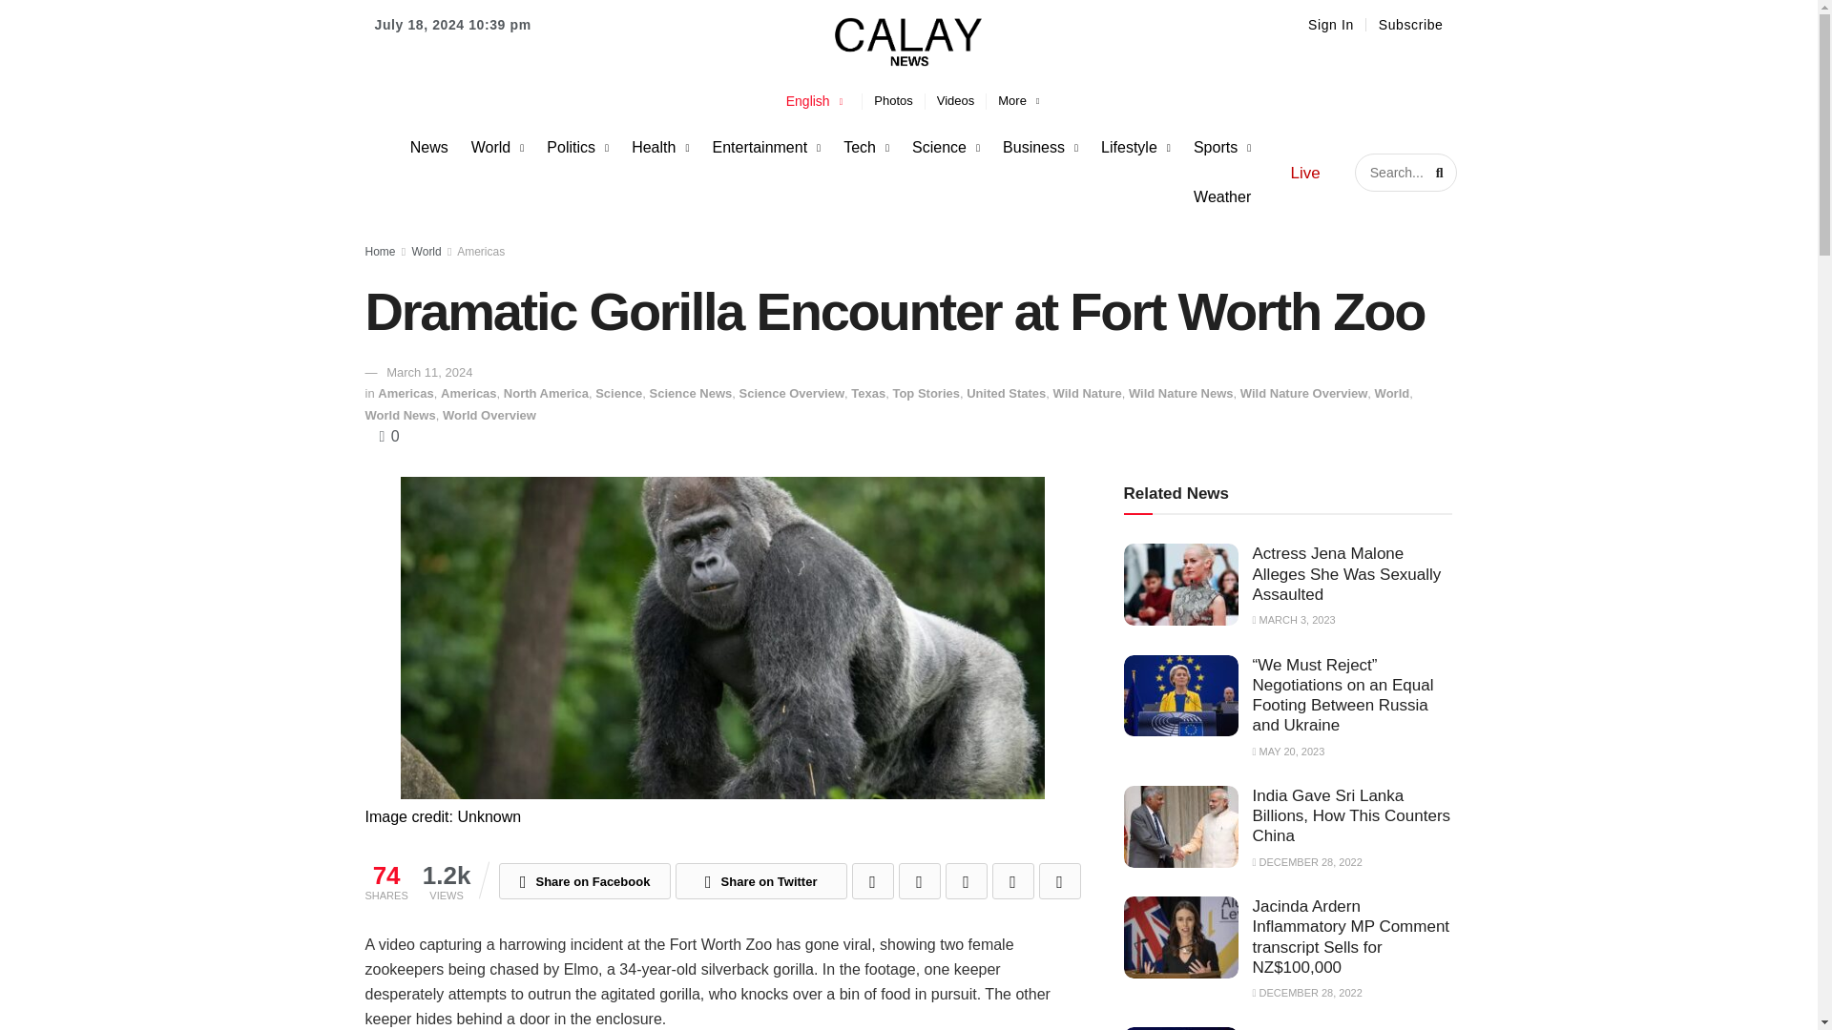 The image size is (1832, 1030). I want to click on More, so click(1018, 101).